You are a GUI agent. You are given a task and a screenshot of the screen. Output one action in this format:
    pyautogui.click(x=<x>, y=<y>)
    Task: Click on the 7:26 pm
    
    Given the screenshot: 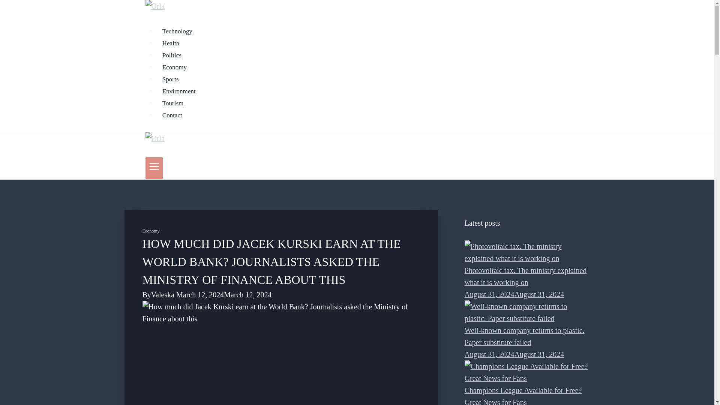 What is the action you would take?
    pyautogui.click(x=514, y=294)
    